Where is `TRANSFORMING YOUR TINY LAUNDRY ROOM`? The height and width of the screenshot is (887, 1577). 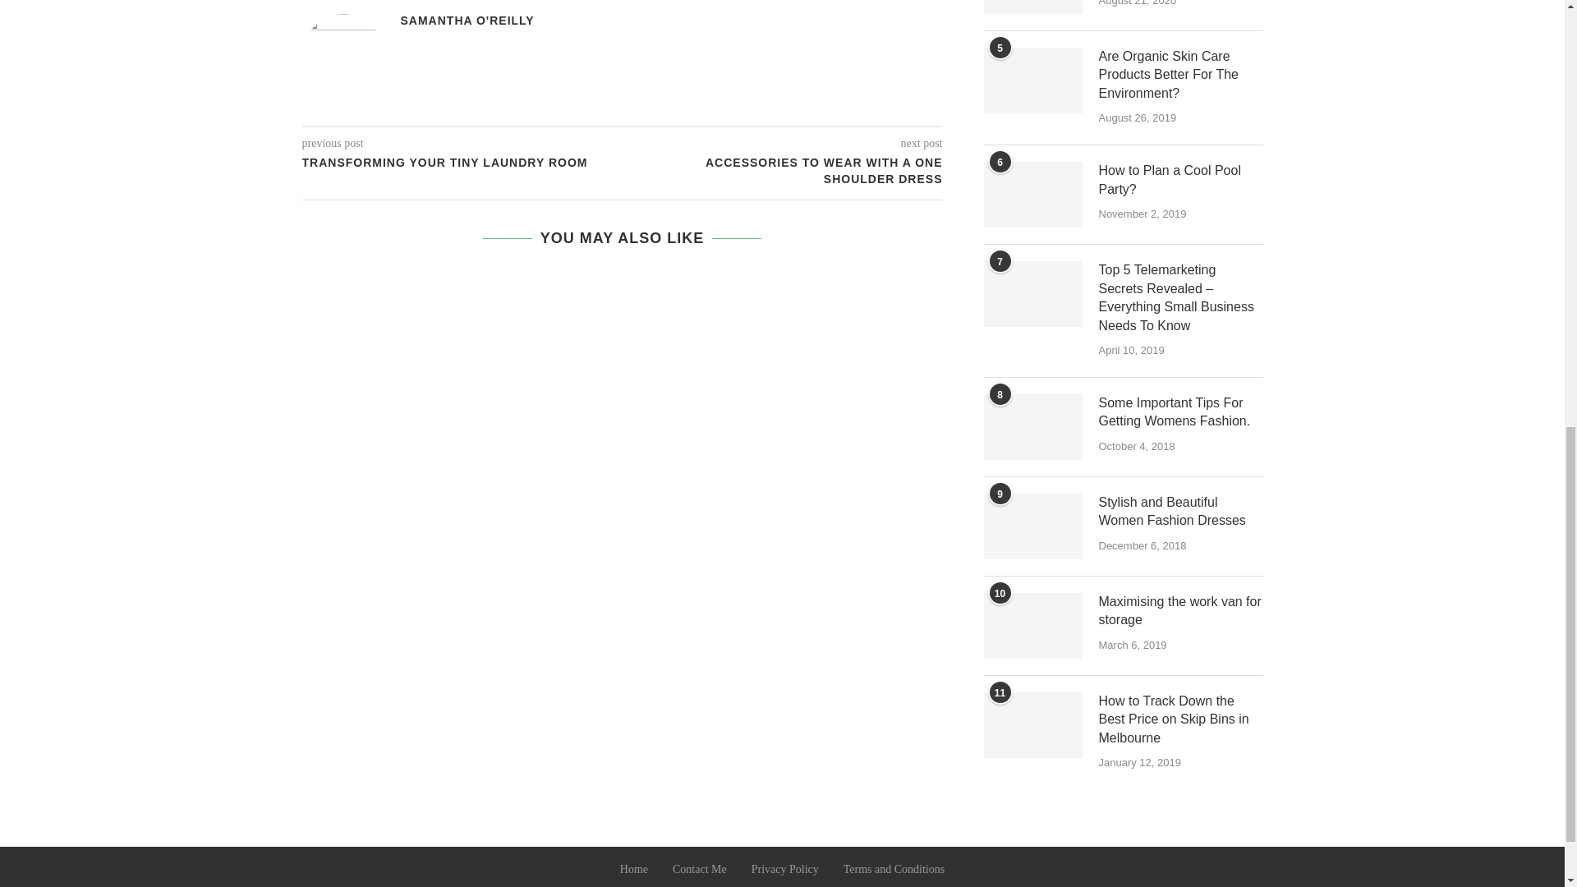
TRANSFORMING YOUR TINY LAUNDRY ROOM is located at coordinates (462, 163).